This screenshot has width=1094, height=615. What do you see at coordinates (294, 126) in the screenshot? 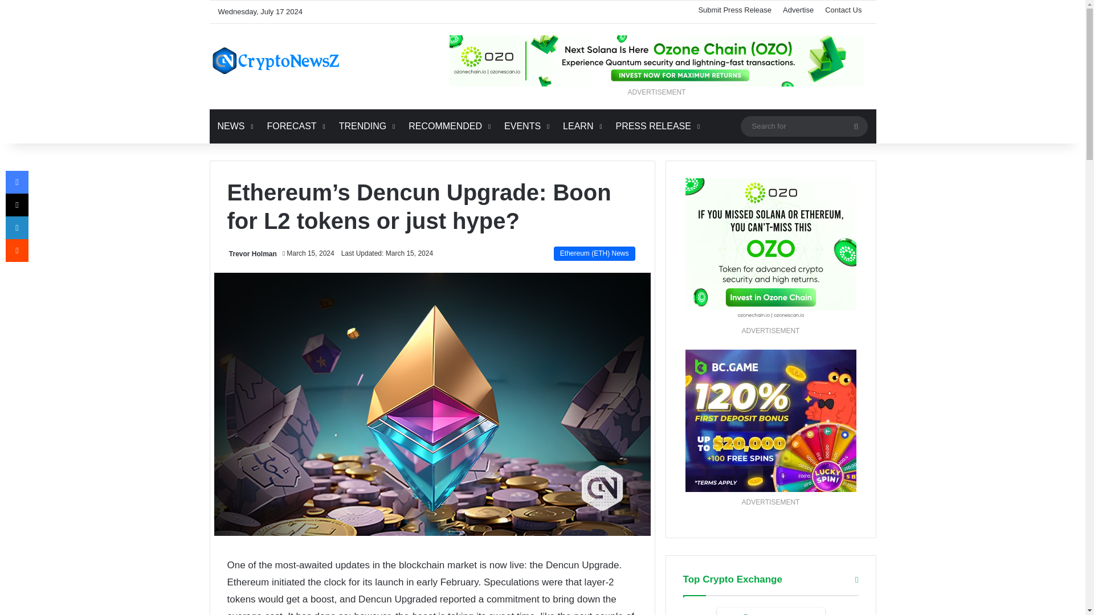
I see `FORECAST` at bounding box center [294, 126].